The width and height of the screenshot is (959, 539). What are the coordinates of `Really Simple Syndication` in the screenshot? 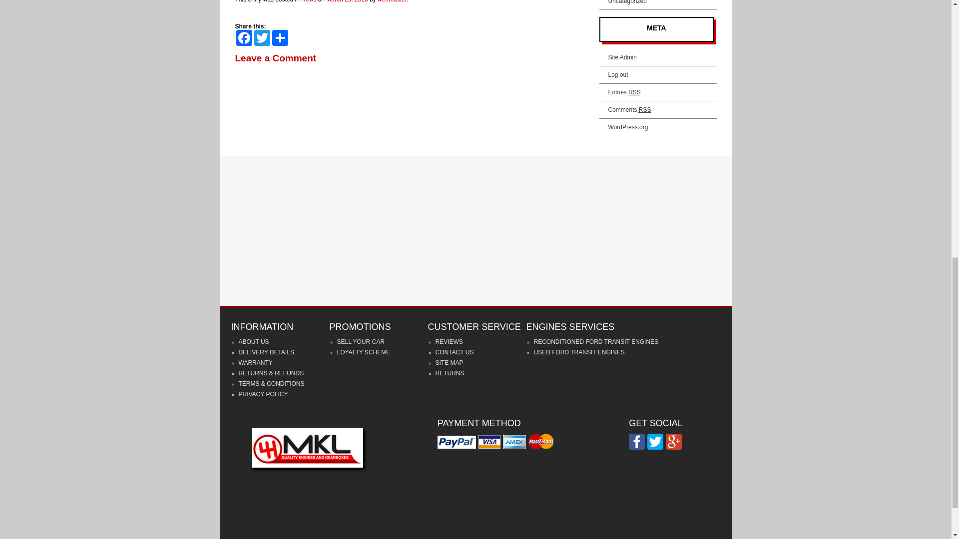 It's located at (634, 92).